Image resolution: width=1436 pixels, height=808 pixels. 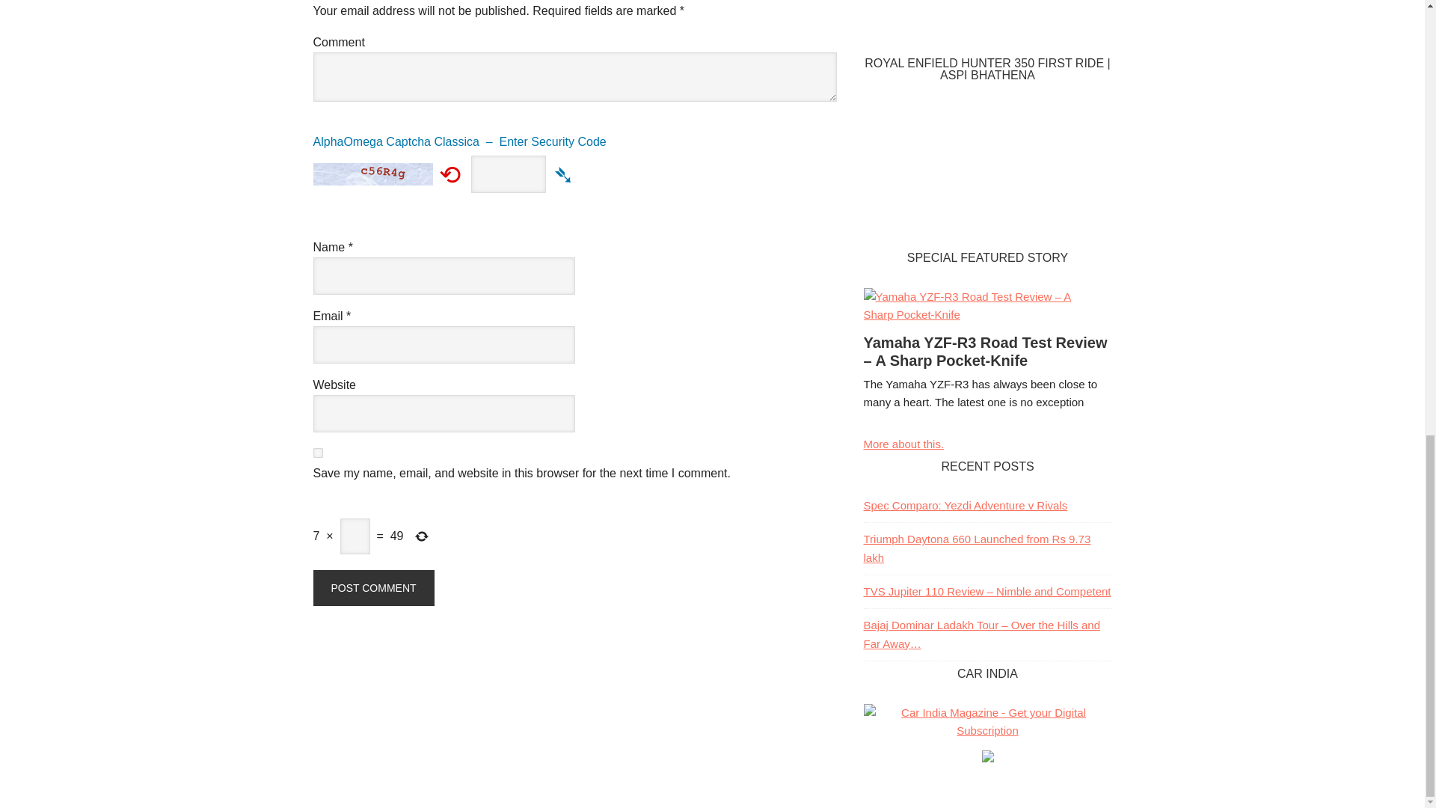 I want to click on  Checkout the AlphaOmega Captcha Plugin at WordPress.org , so click(x=564, y=174).